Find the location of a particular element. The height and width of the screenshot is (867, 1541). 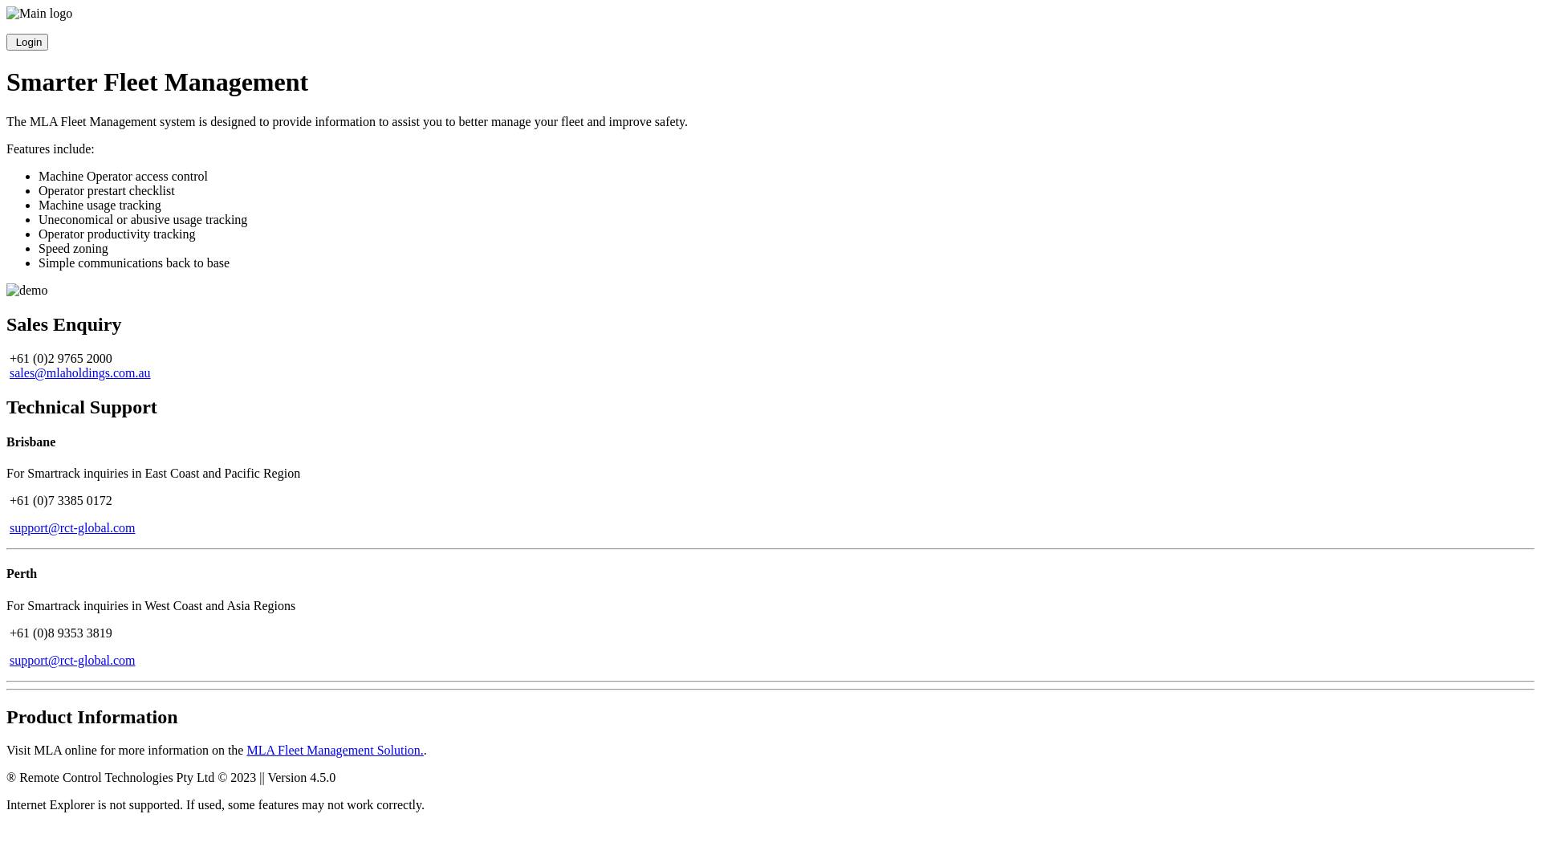

support@rct-global.com is located at coordinates (72, 660).